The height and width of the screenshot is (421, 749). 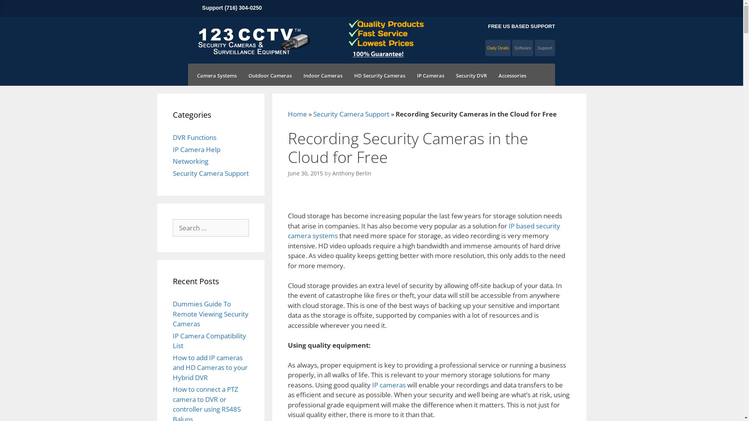 What do you see at coordinates (305, 173) in the screenshot?
I see `June 30, 2015` at bounding box center [305, 173].